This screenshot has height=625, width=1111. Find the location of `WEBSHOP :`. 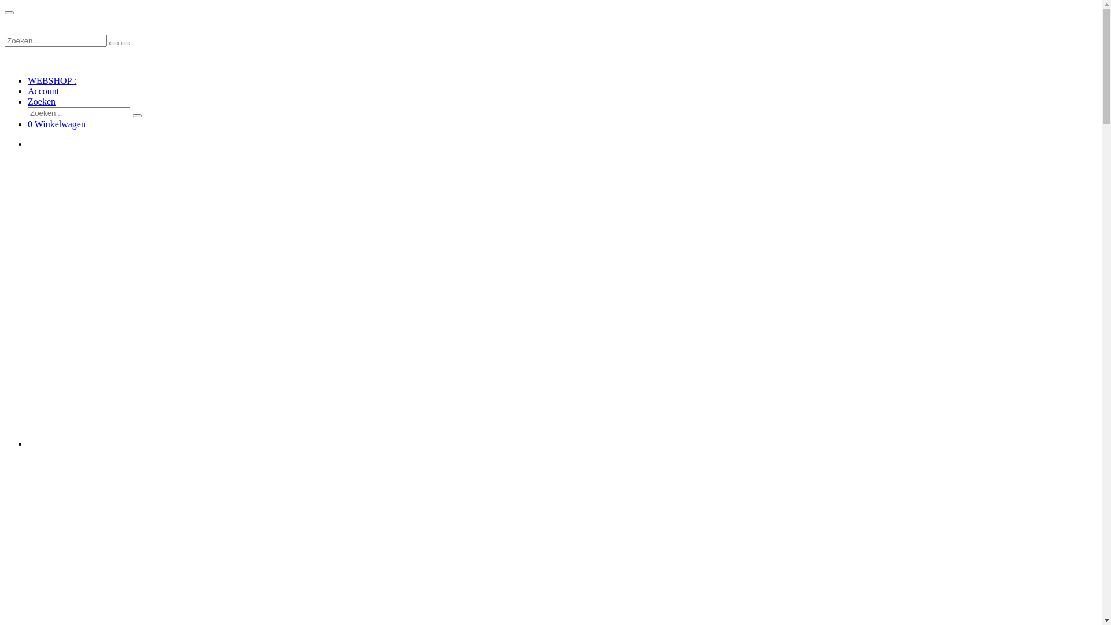

WEBSHOP : is located at coordinates (52, 81).